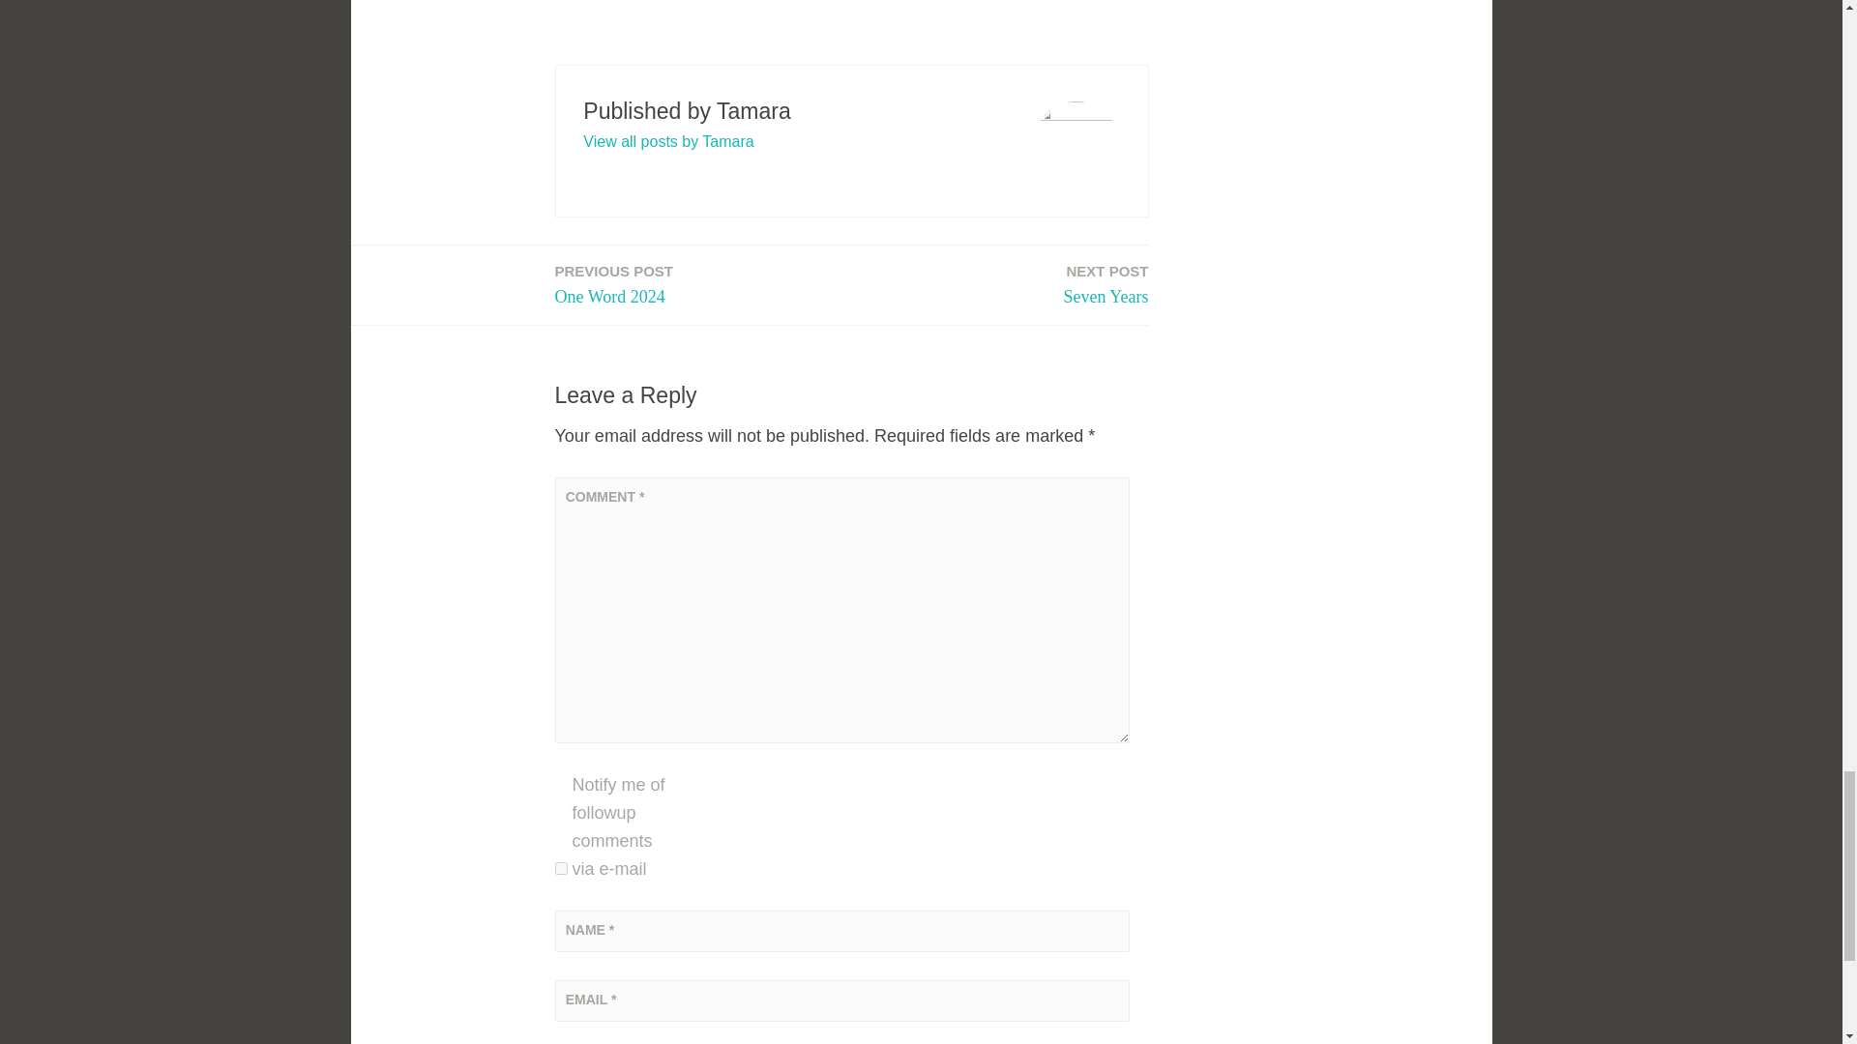  Describe the element at coordinates (667, 141) in the screenshot. I see `View all posts by Tamara` at that location.